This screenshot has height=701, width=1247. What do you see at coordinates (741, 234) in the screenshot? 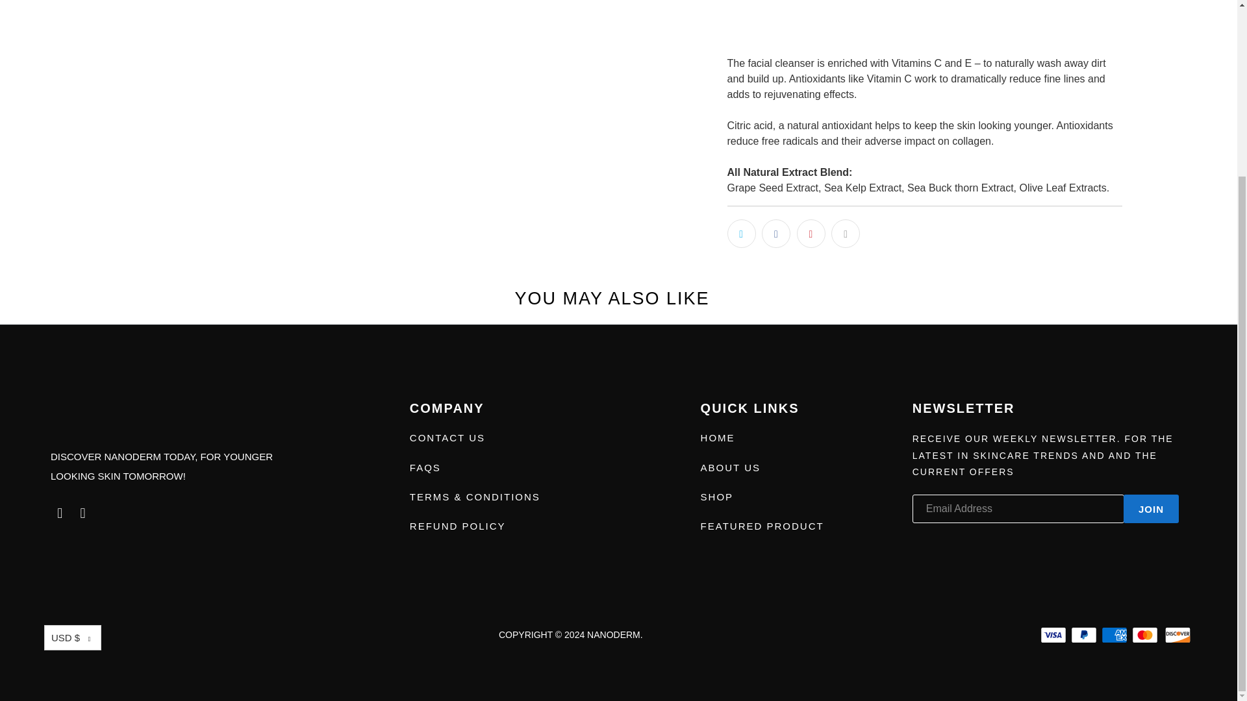
I see `Share this on Twitter` at bounding box center [741, 234].